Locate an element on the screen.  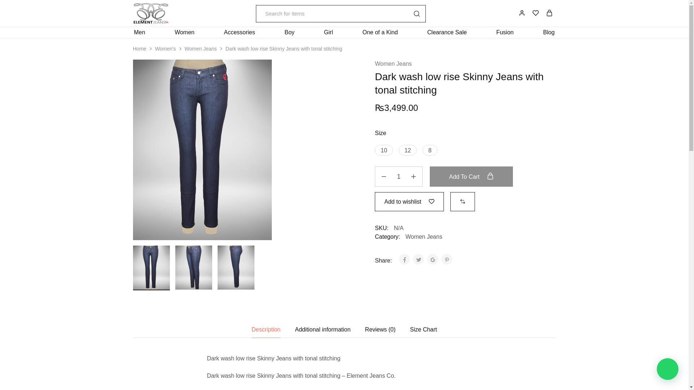
Blog is located at coordinates (549, 32).